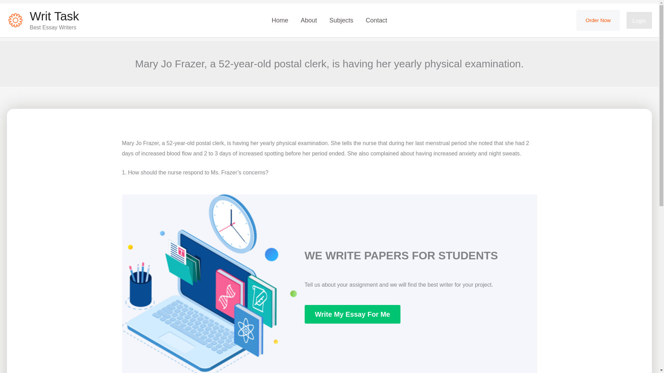  What do you see at coordinates (54, 16) in the screenshot?
I see `Writ Task` at bounding box center [54, 16].